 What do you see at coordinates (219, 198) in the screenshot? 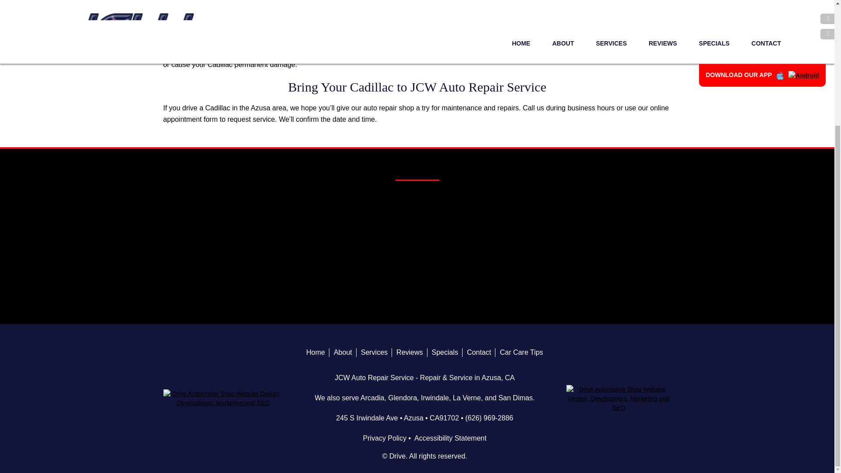
I see `Acura` at bounding box center [219, 198].